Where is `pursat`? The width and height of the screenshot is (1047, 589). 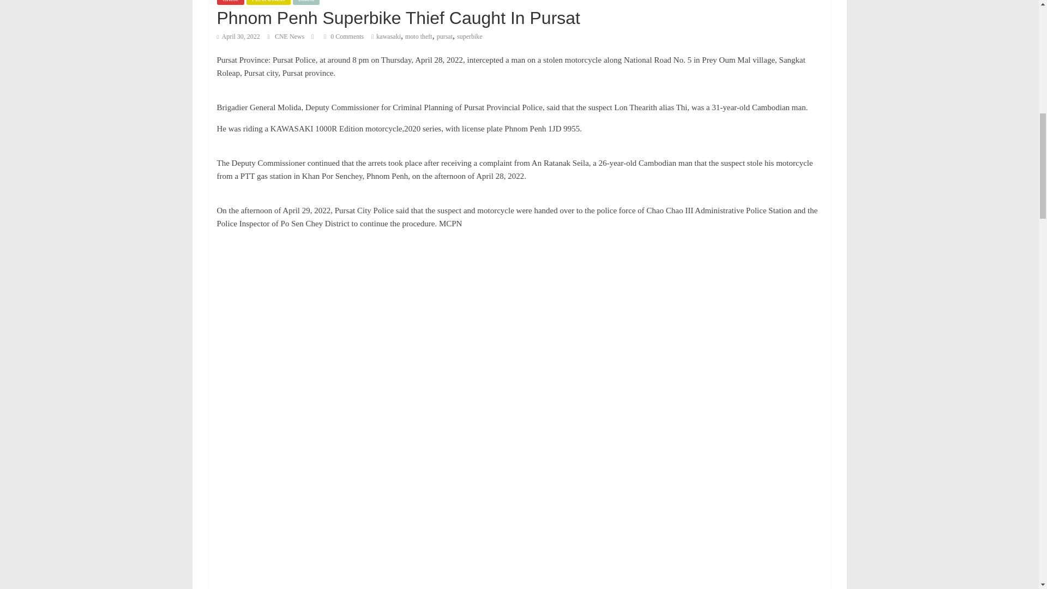
pursat is located at coordinates (444, 37).